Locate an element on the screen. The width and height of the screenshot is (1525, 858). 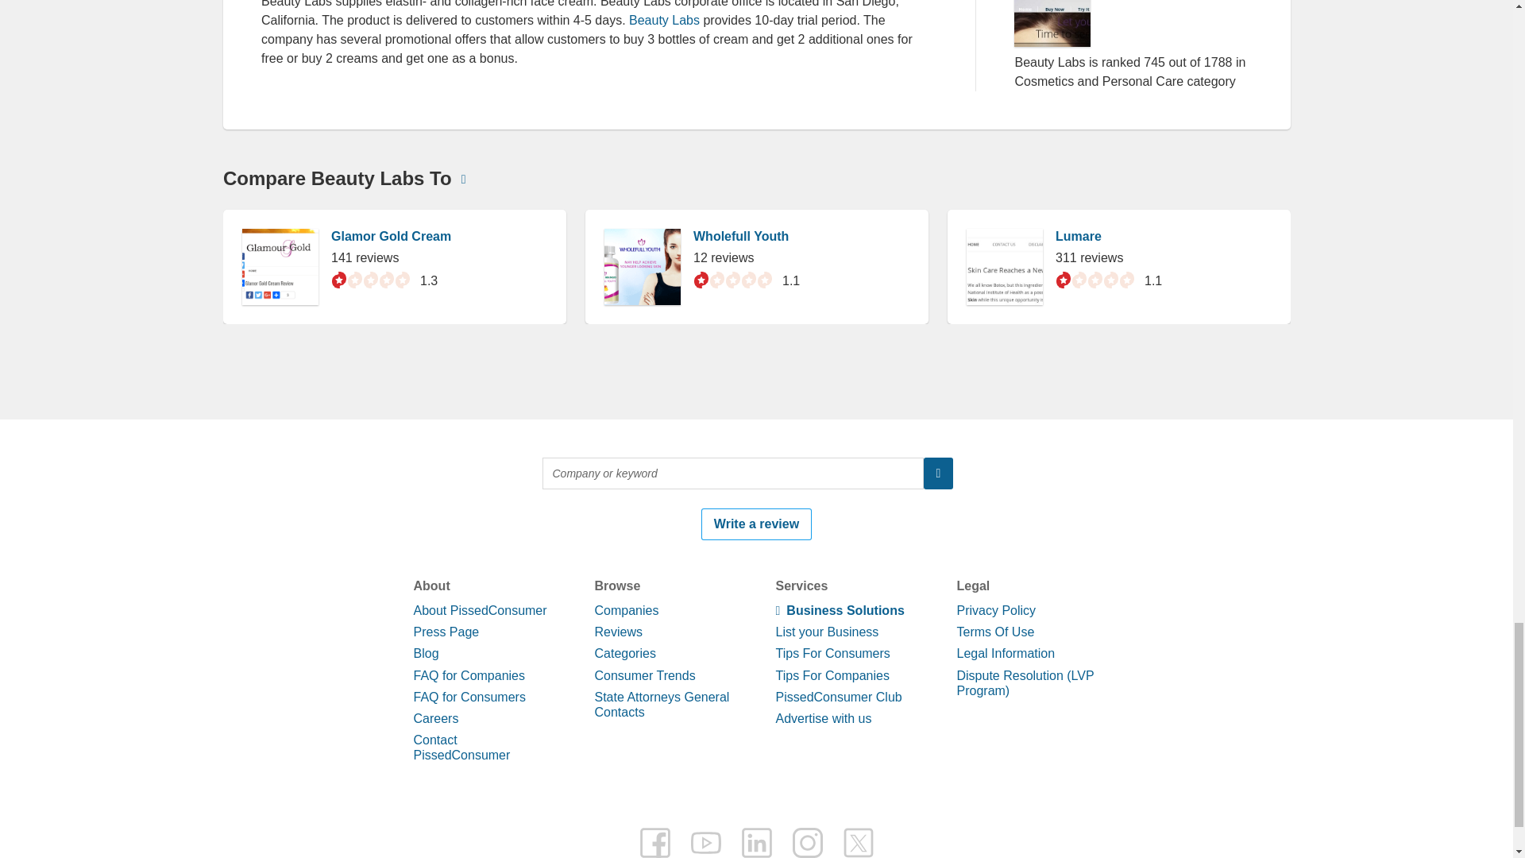
Wholefull Youth is located at coordinates (740, 856).